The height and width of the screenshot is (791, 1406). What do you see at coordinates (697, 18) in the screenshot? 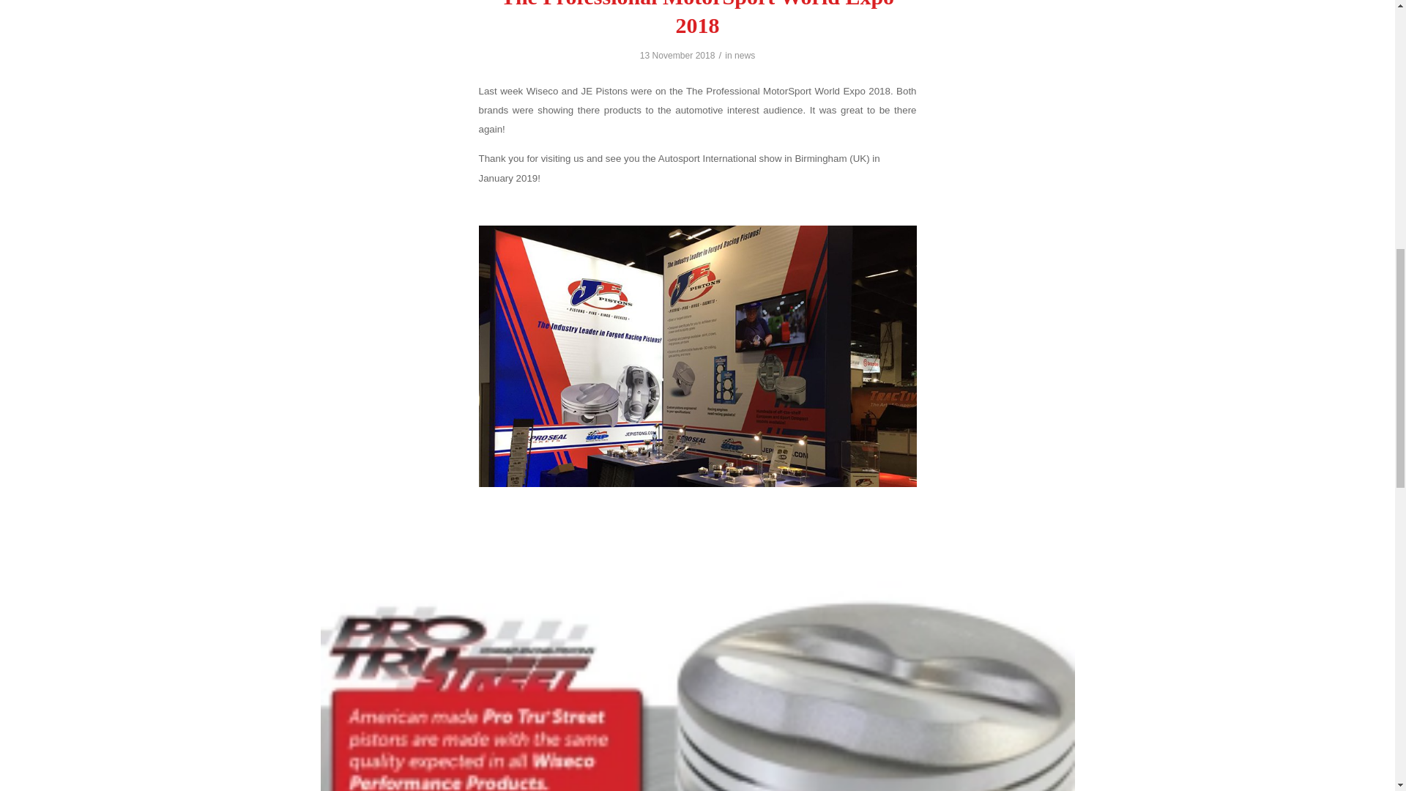
I see `Permanent Link: The Professional MotorSport World Expo 2018` at bounding box center [697, 18].